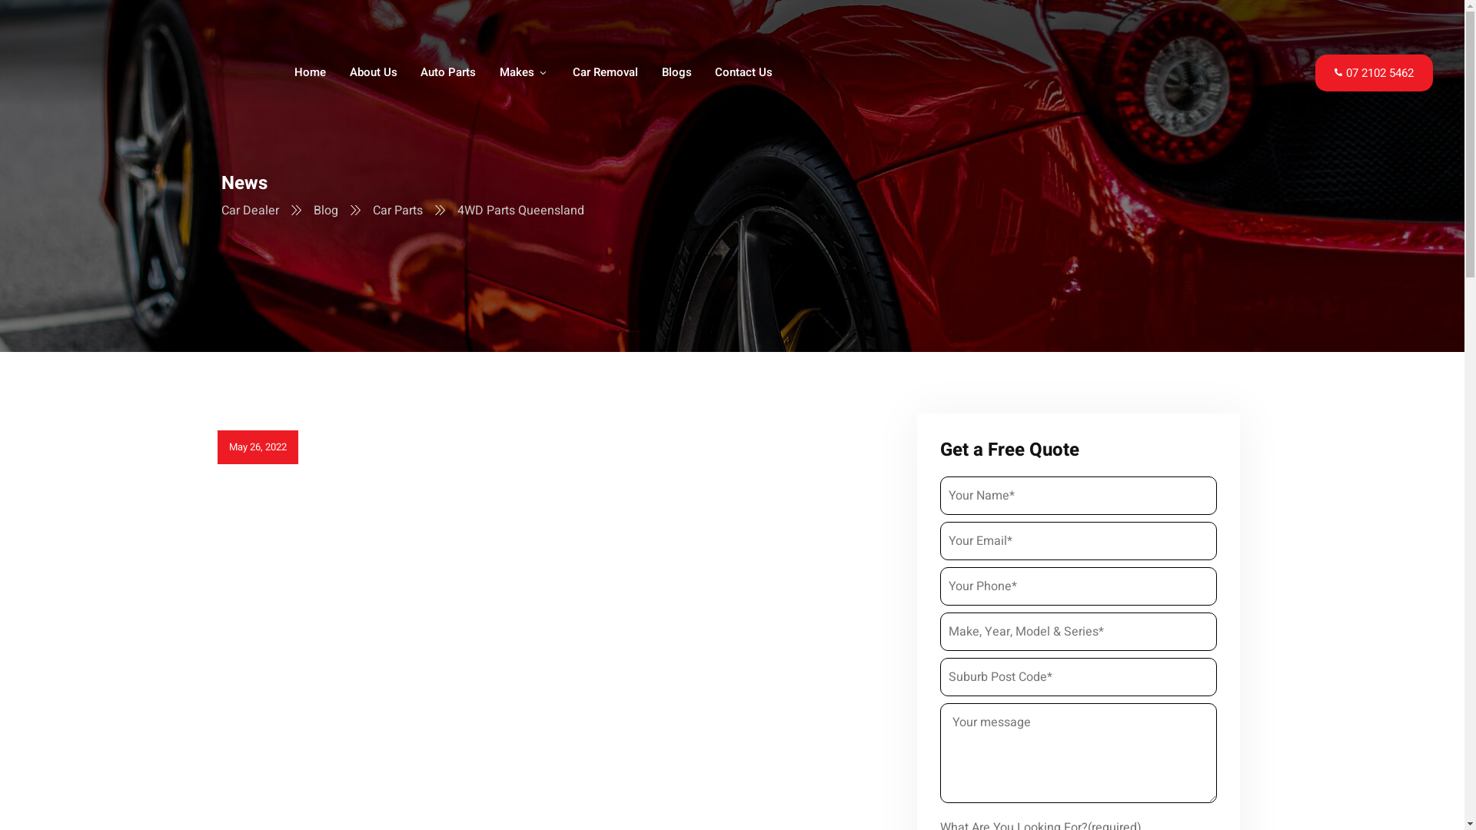  What do you see at coordinates (744, 74) in the screenshot?
I see `Contact Us` at bounding box center [744, 74].